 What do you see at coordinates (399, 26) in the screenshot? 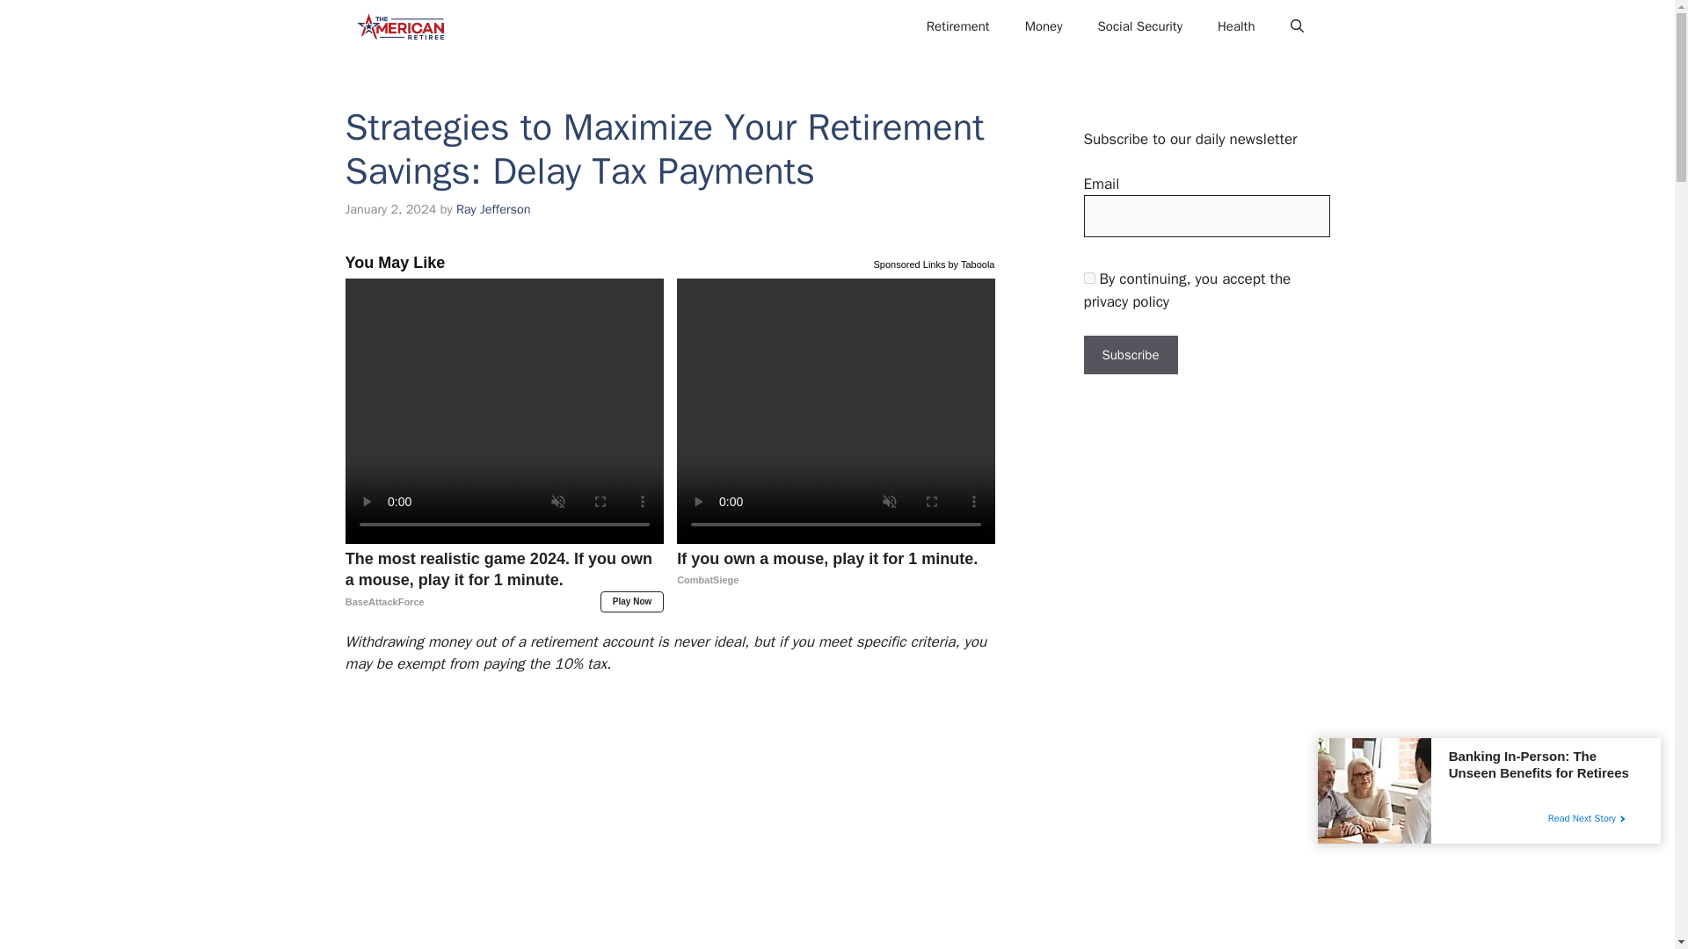
I see `The American Retiree` at bounding box center [399, 26].